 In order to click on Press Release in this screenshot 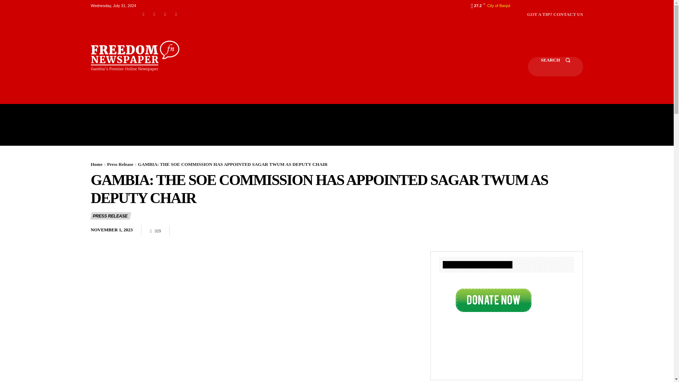, I will do `click(120, 164)`.